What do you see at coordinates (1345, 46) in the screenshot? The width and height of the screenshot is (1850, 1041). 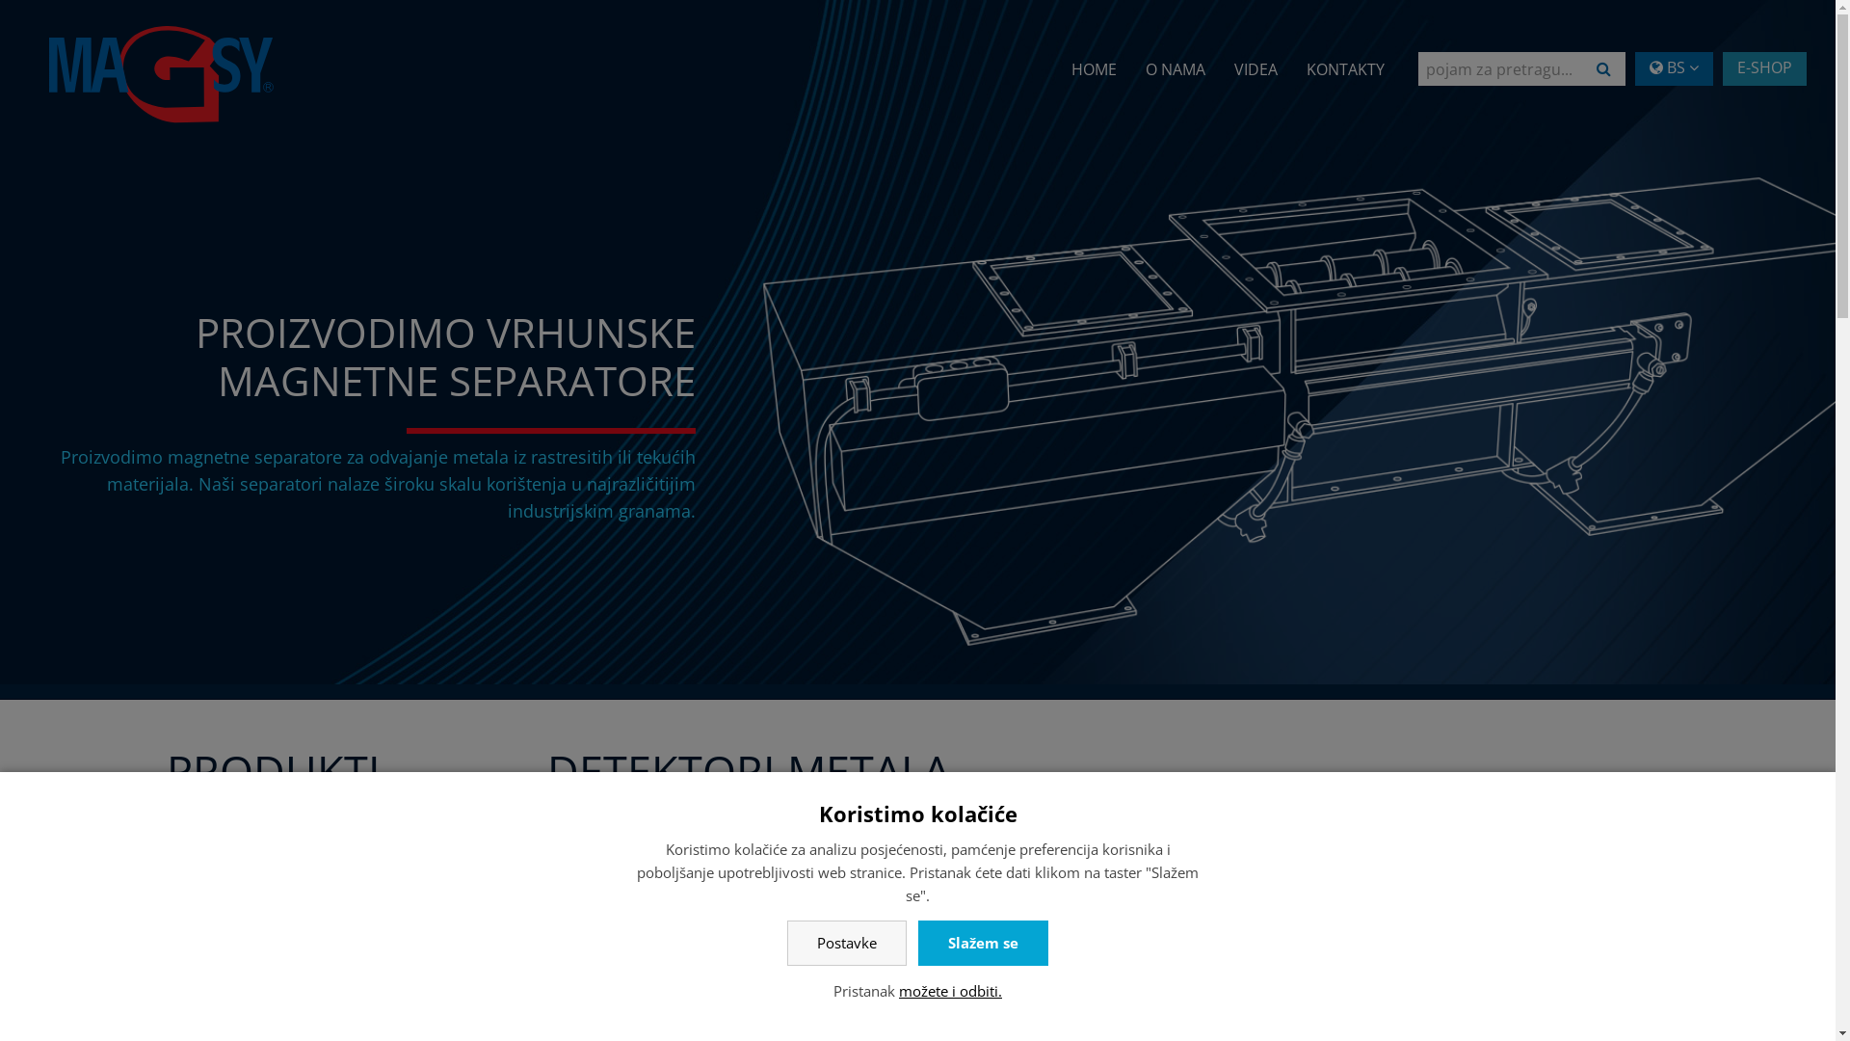 I see `KONTAKTY` at bounding box center [1345, 46].